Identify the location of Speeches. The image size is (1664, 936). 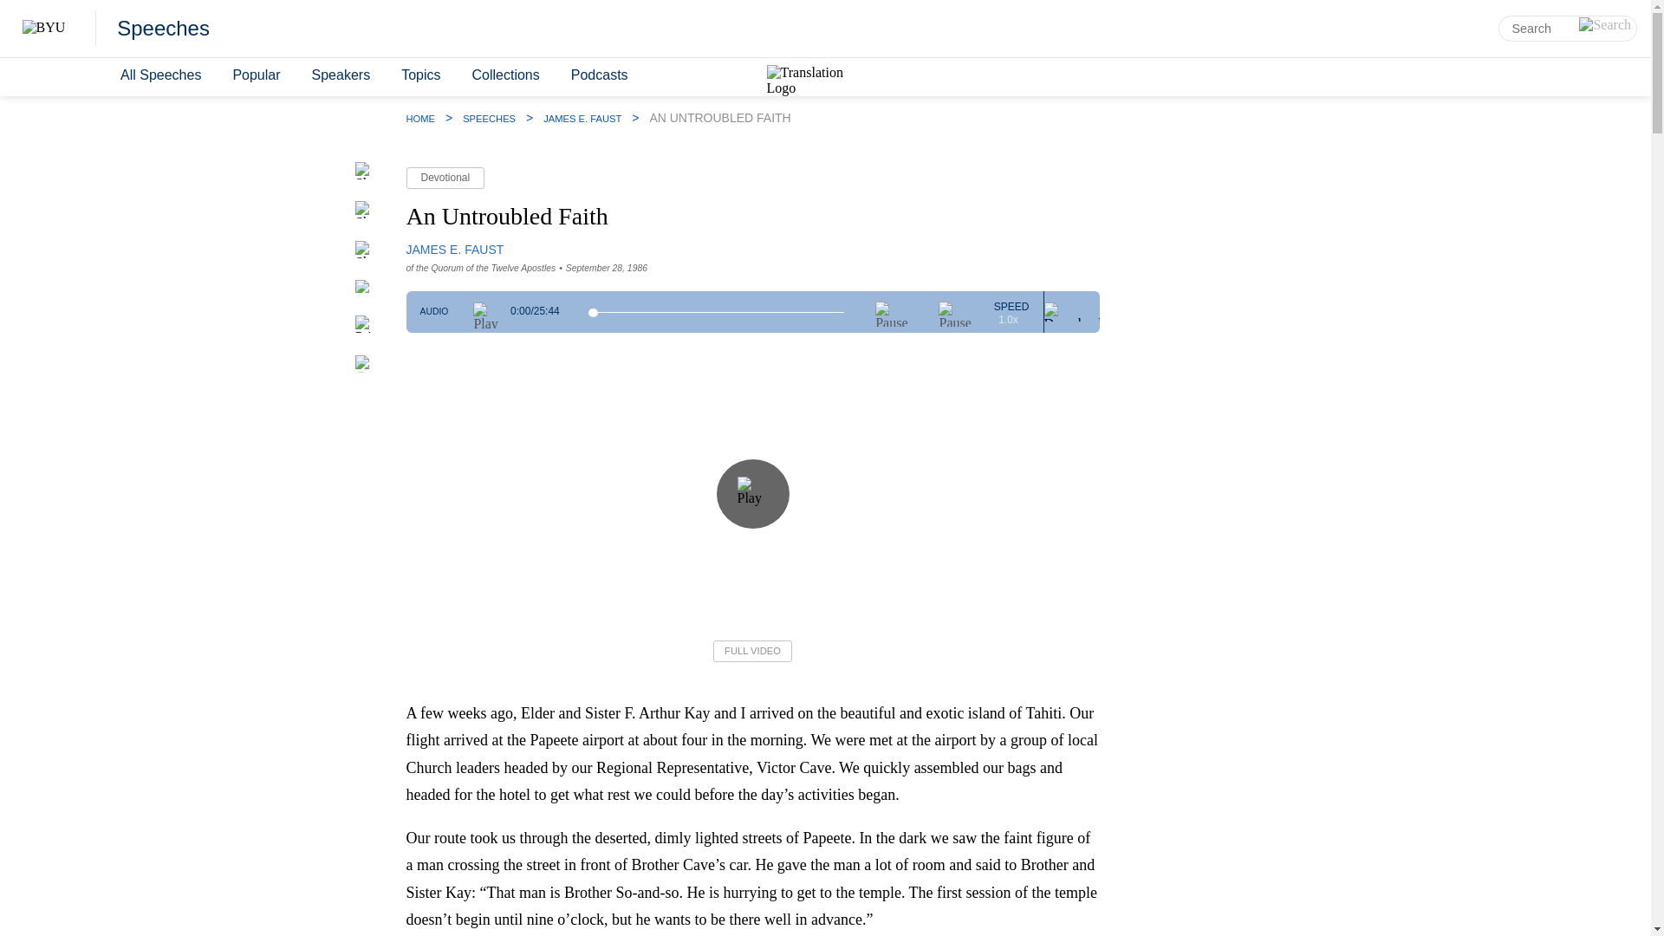
(163, 29).